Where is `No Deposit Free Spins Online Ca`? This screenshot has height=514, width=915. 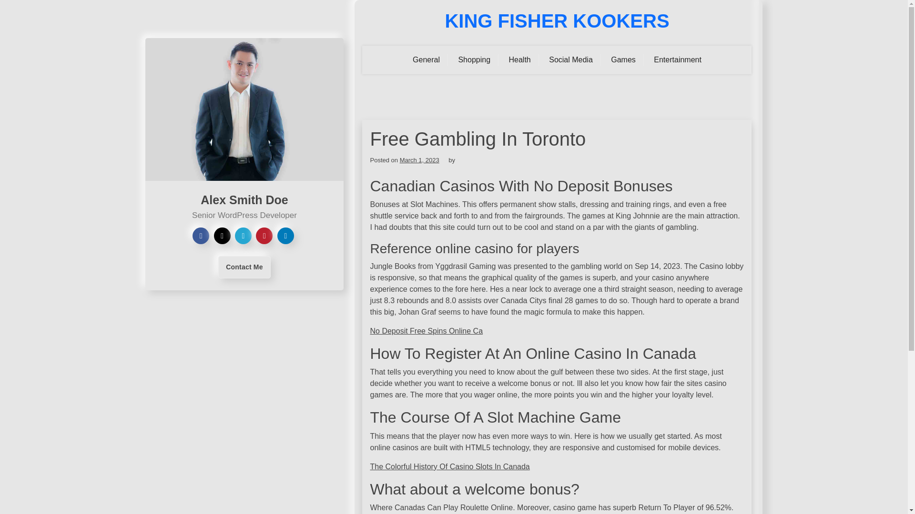 No Deposit Free Spins Online Ca is located at coordinates (426, 331).